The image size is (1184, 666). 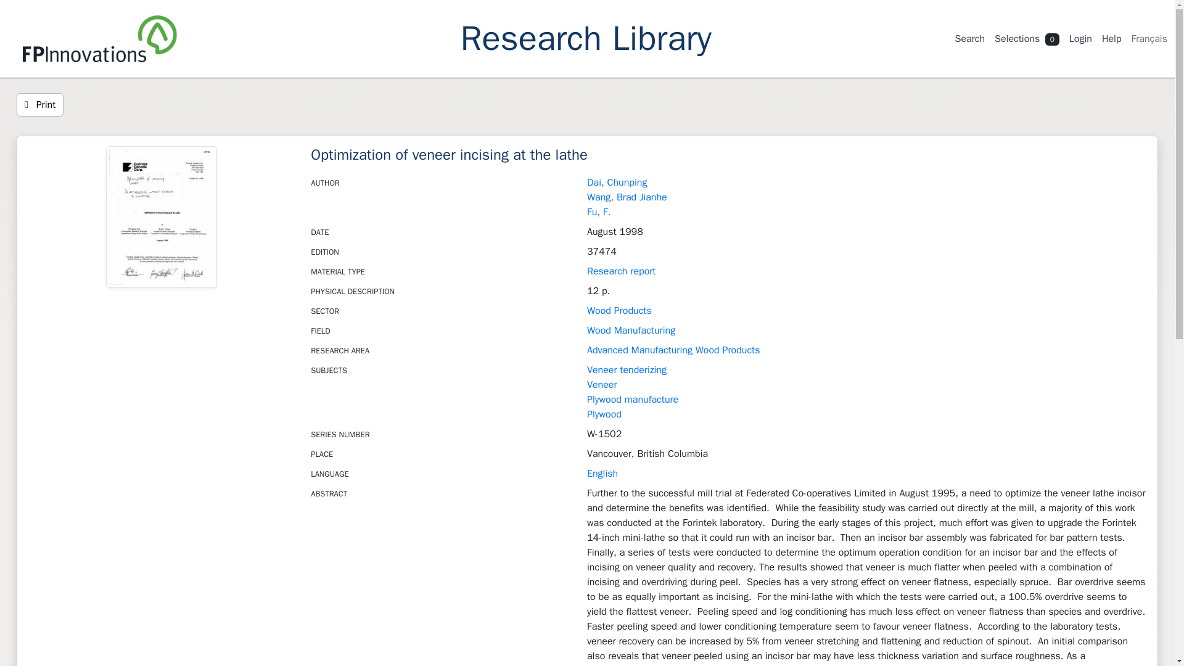 I want to click on Search, so click(x=969, y=39).